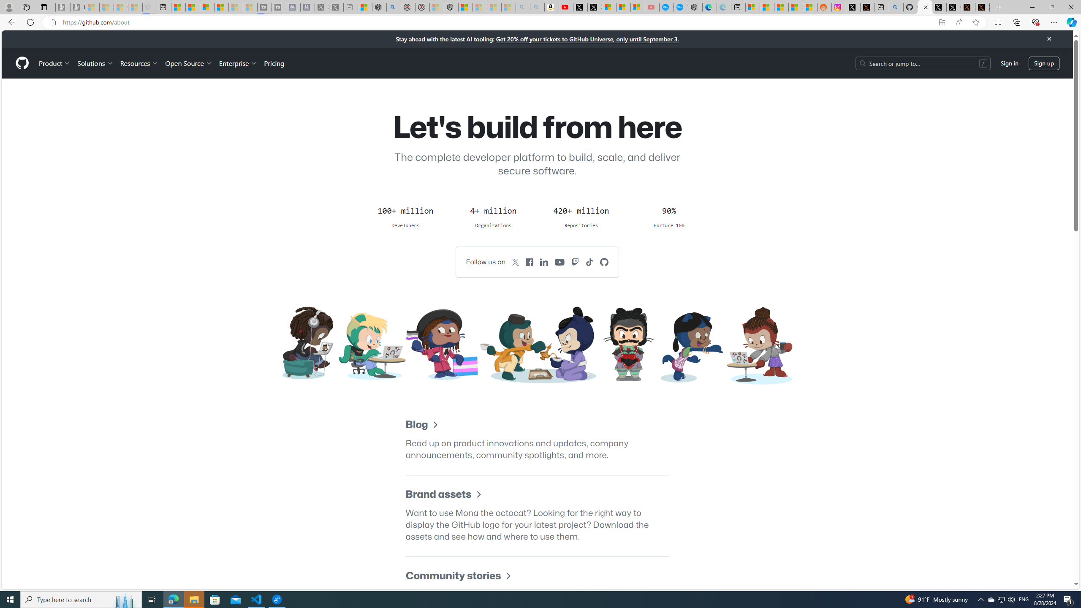  Describe the element at coordinates (781, 7) in the screenshot. I see `Shanghai, China hourly forecast | Microsoft Weather` at that location.